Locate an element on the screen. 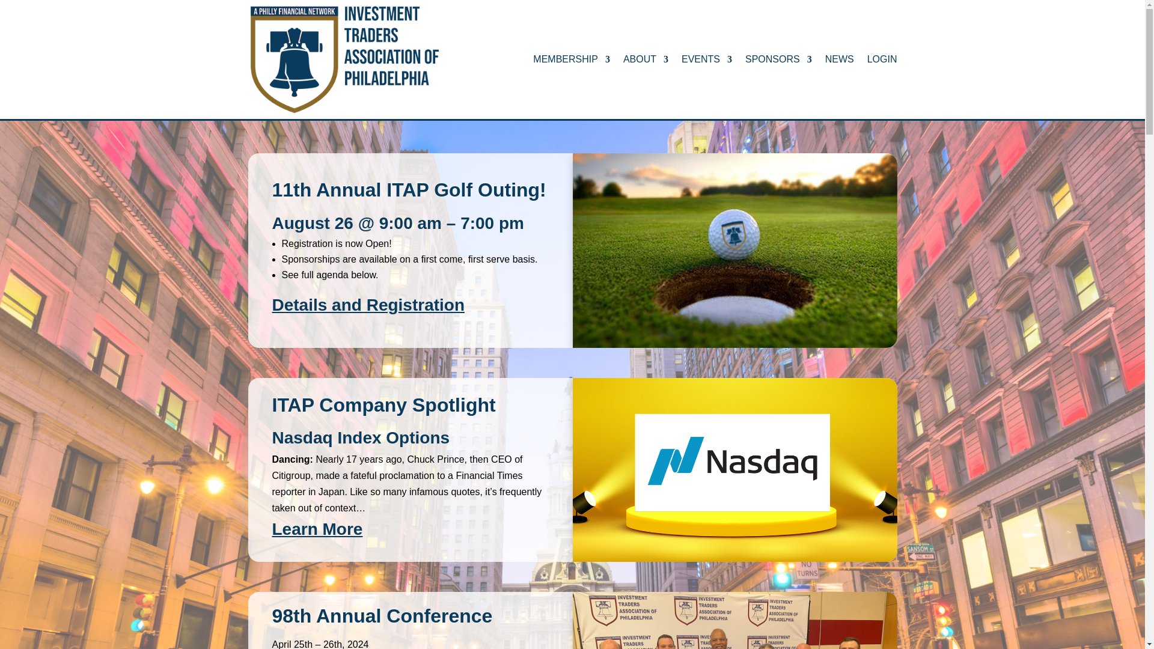 Image resolution: width=1154 pixels, height=649 pixels. ABOUT is located at coordinates (646, 87).